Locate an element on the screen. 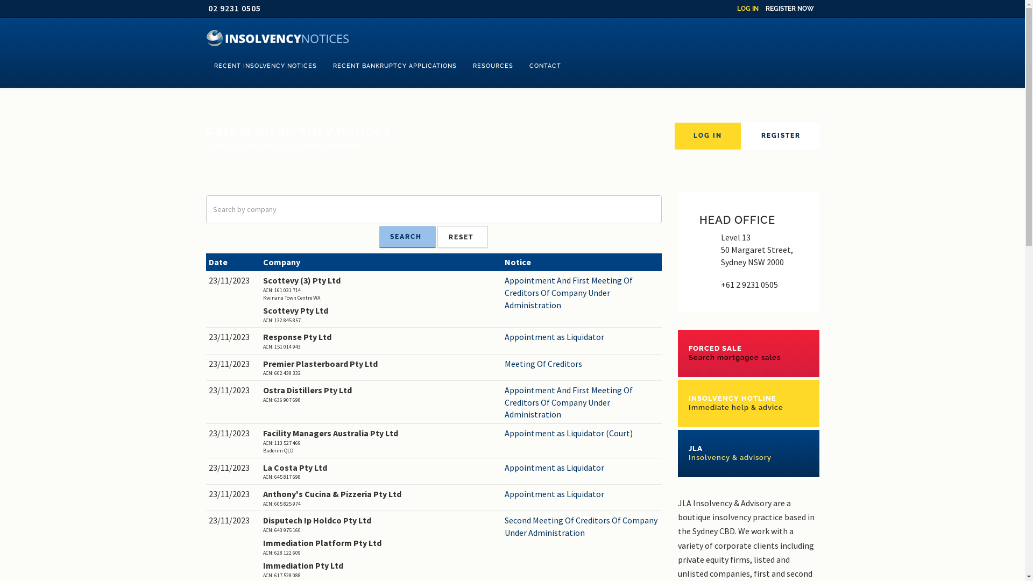  23/11/2023 is located at coordinates (234, 434).